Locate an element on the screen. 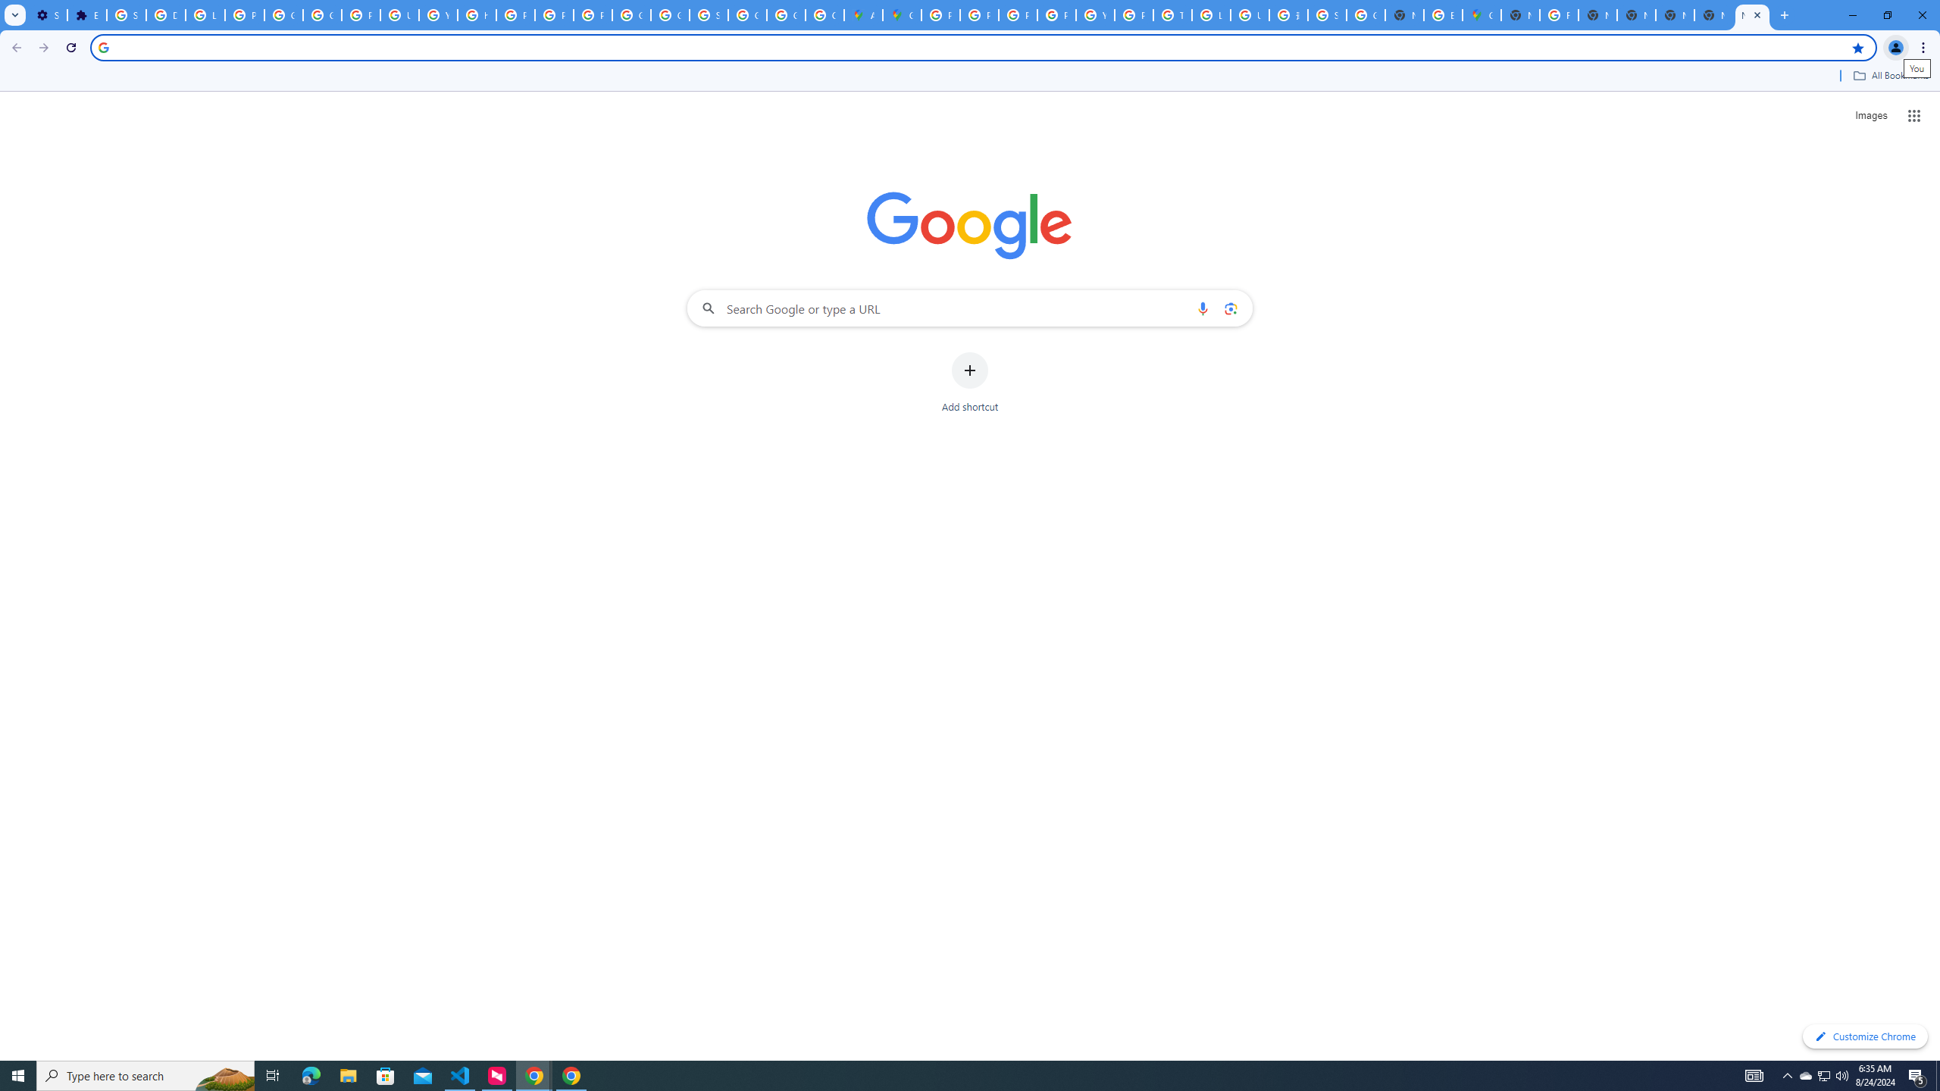 Image resolution: width=1940 pixels, height=1091 pixels. Google Maps is located at coordinates (1481, 15).